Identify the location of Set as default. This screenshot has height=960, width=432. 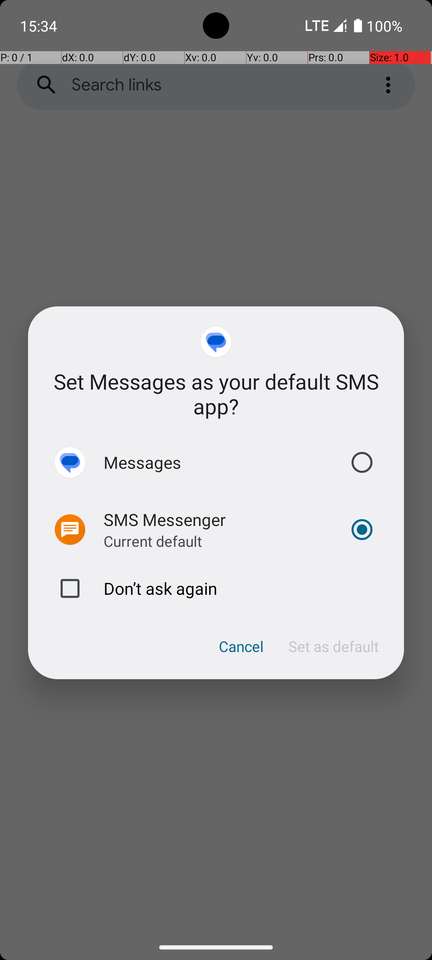
(334, 646).